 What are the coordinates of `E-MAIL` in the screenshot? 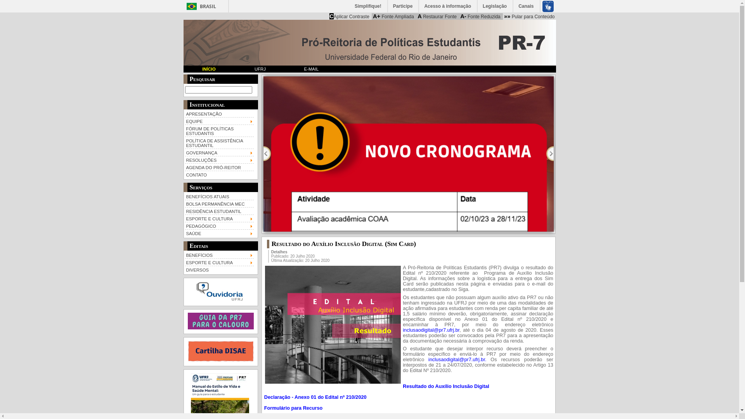 It's located at (311, 69).